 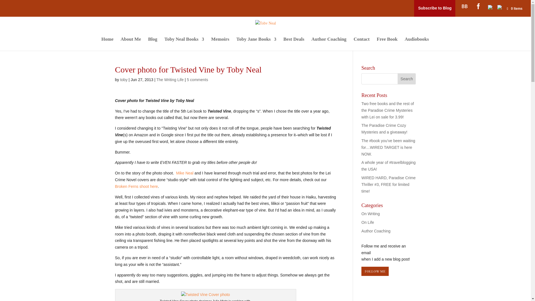 I want to click on Broken Ferns shoot, so click(x=136, y=186).